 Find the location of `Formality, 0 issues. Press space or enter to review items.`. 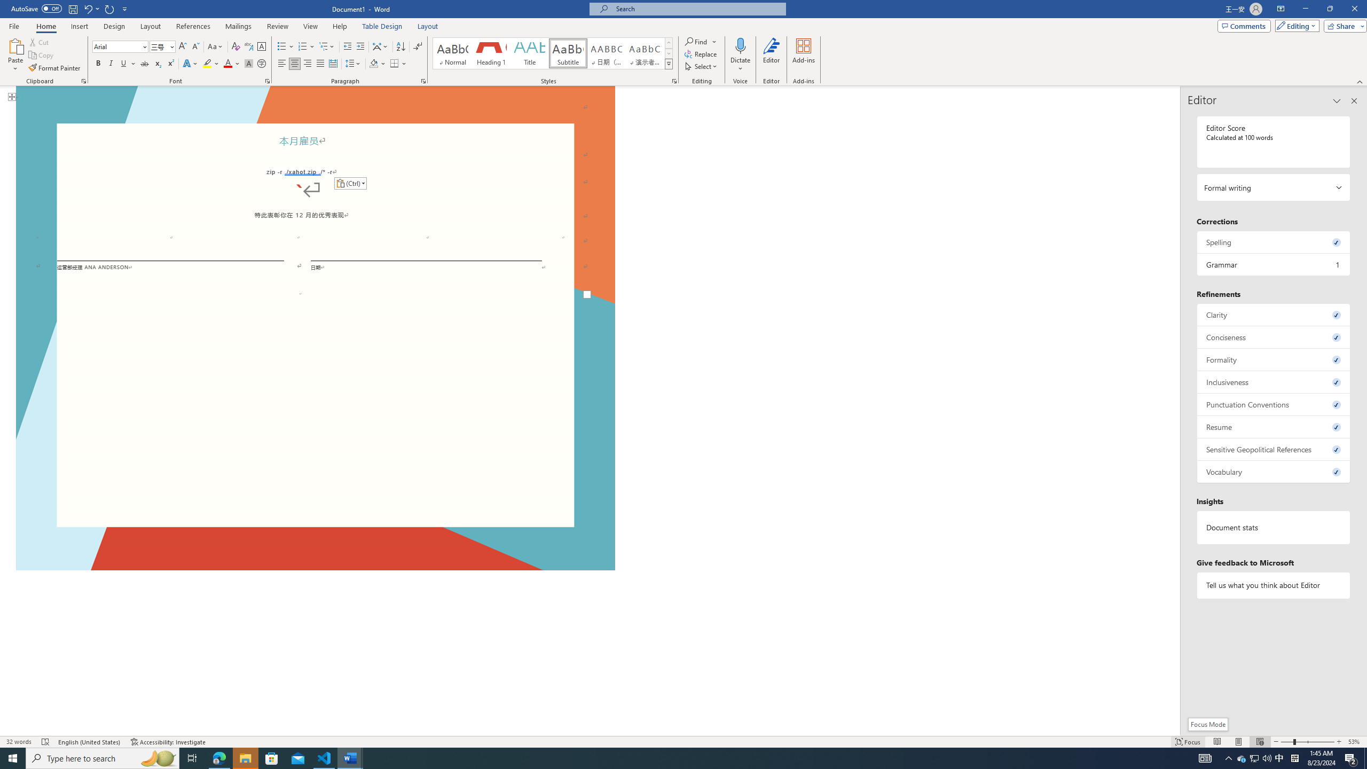

Formality, 0 issues. Press space or enter to review items. is located at coordinates (1274, 359).